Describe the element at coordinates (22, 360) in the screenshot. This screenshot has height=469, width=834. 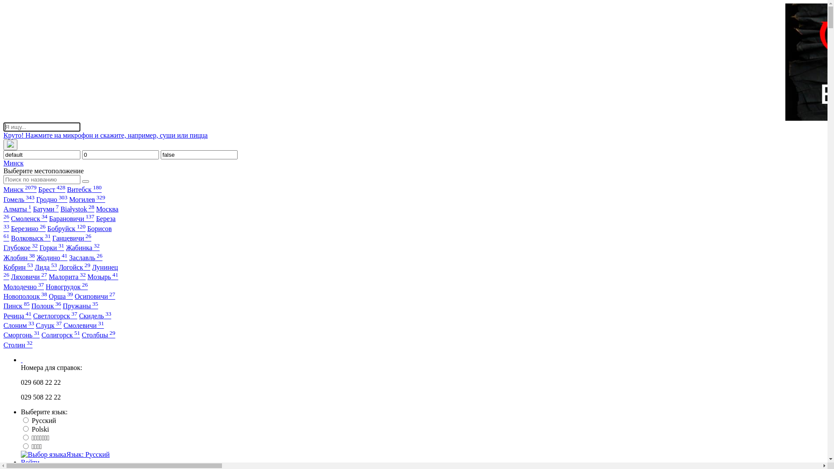
I see ` ` at that location.